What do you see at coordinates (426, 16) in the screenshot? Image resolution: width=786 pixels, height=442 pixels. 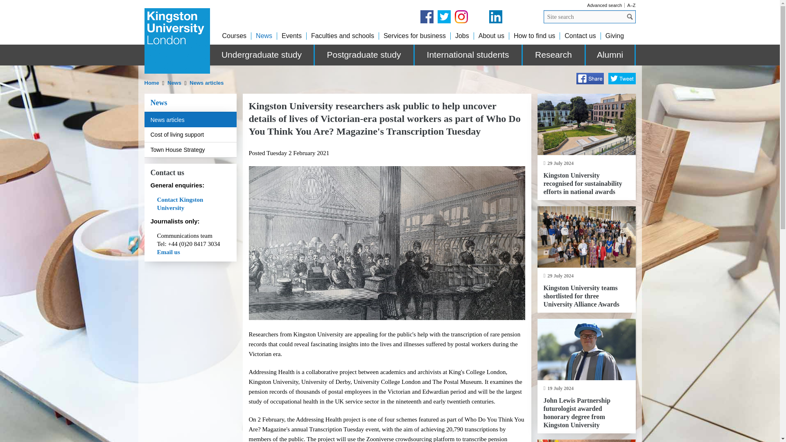 I see `Facebook` at bounding box center [426, 16].